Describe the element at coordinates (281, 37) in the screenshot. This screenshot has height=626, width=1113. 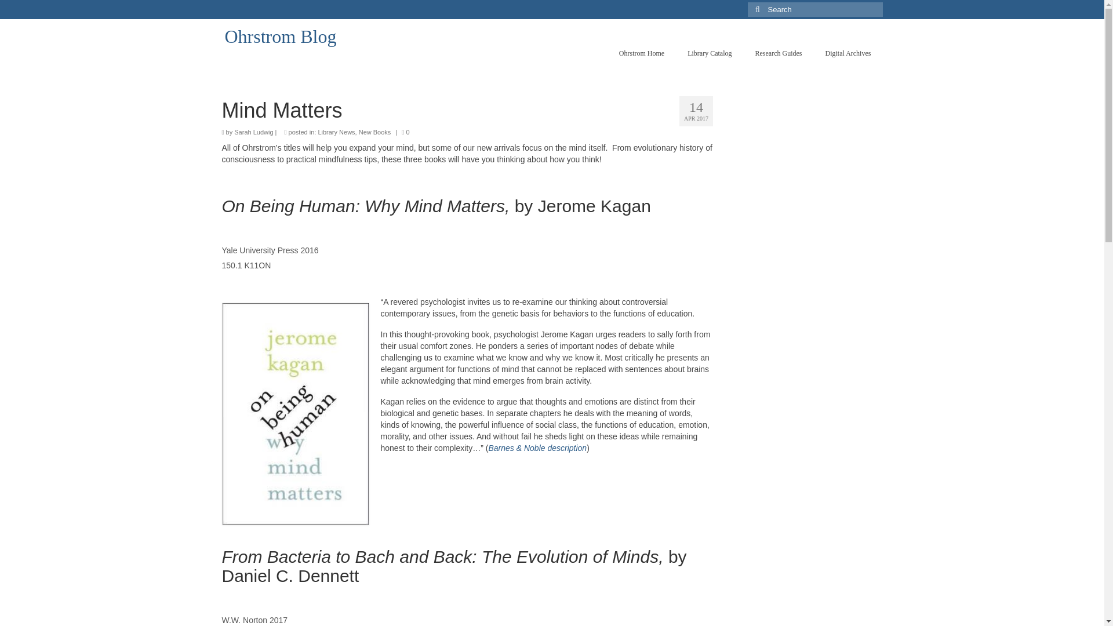
I see `Ohrstrom Blog` at that location.